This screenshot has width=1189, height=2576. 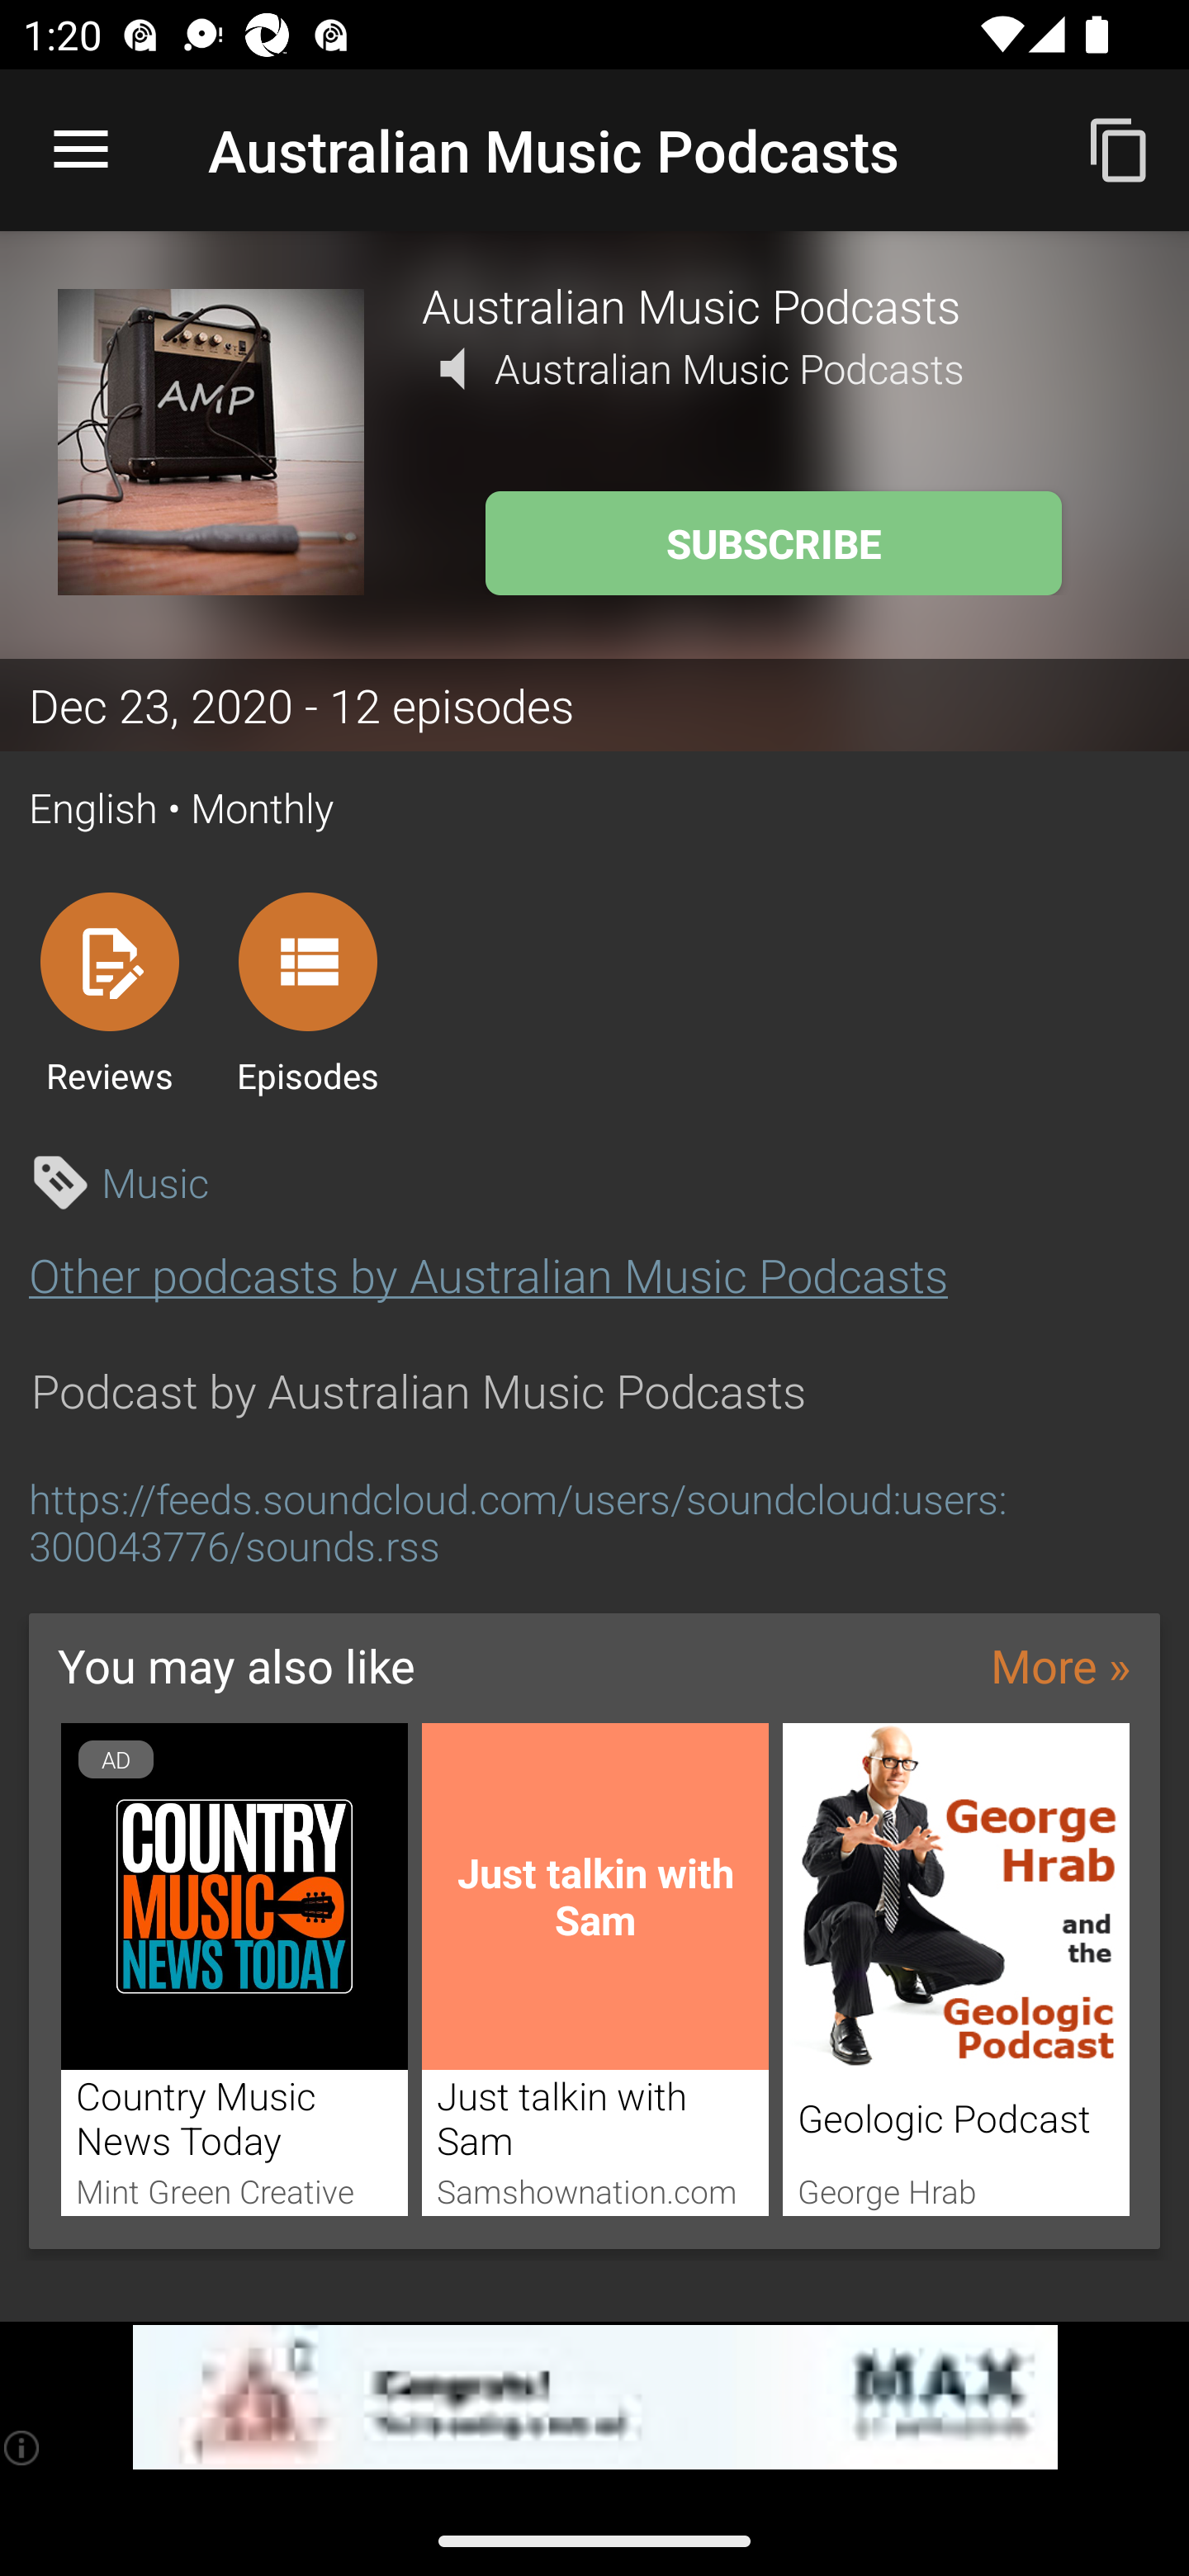 I want to click on Australian Music Podcasts, so click(x=776, y=305).